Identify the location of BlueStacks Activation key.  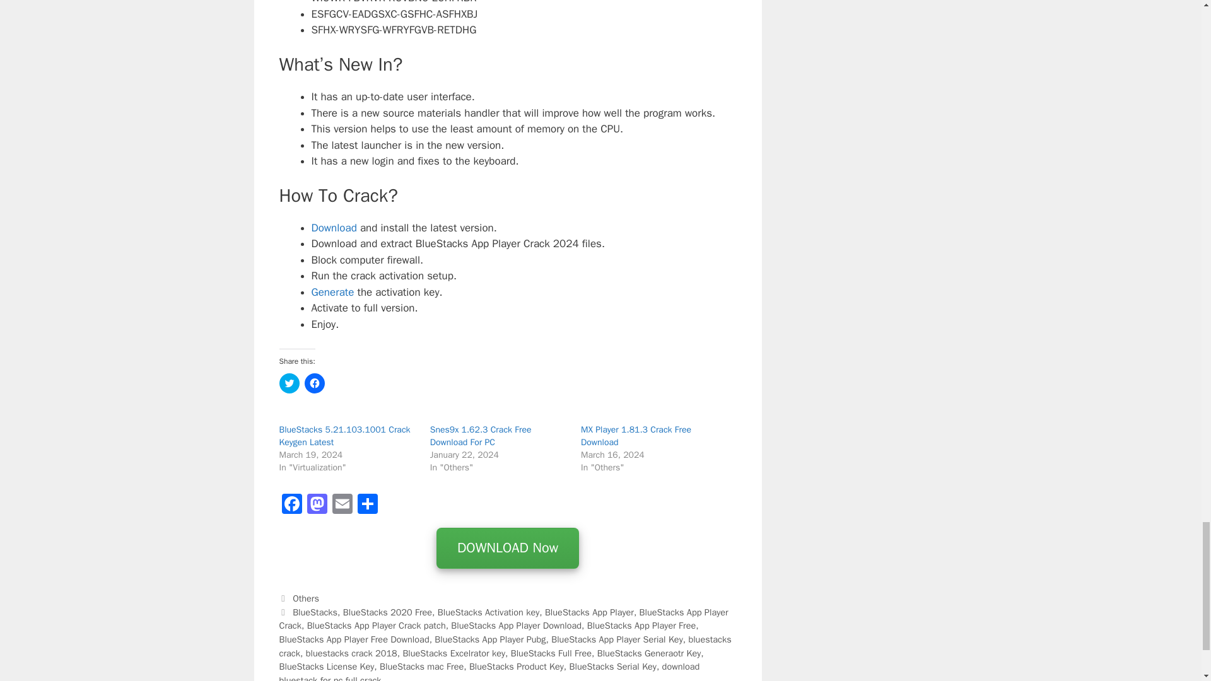
(488, 612).